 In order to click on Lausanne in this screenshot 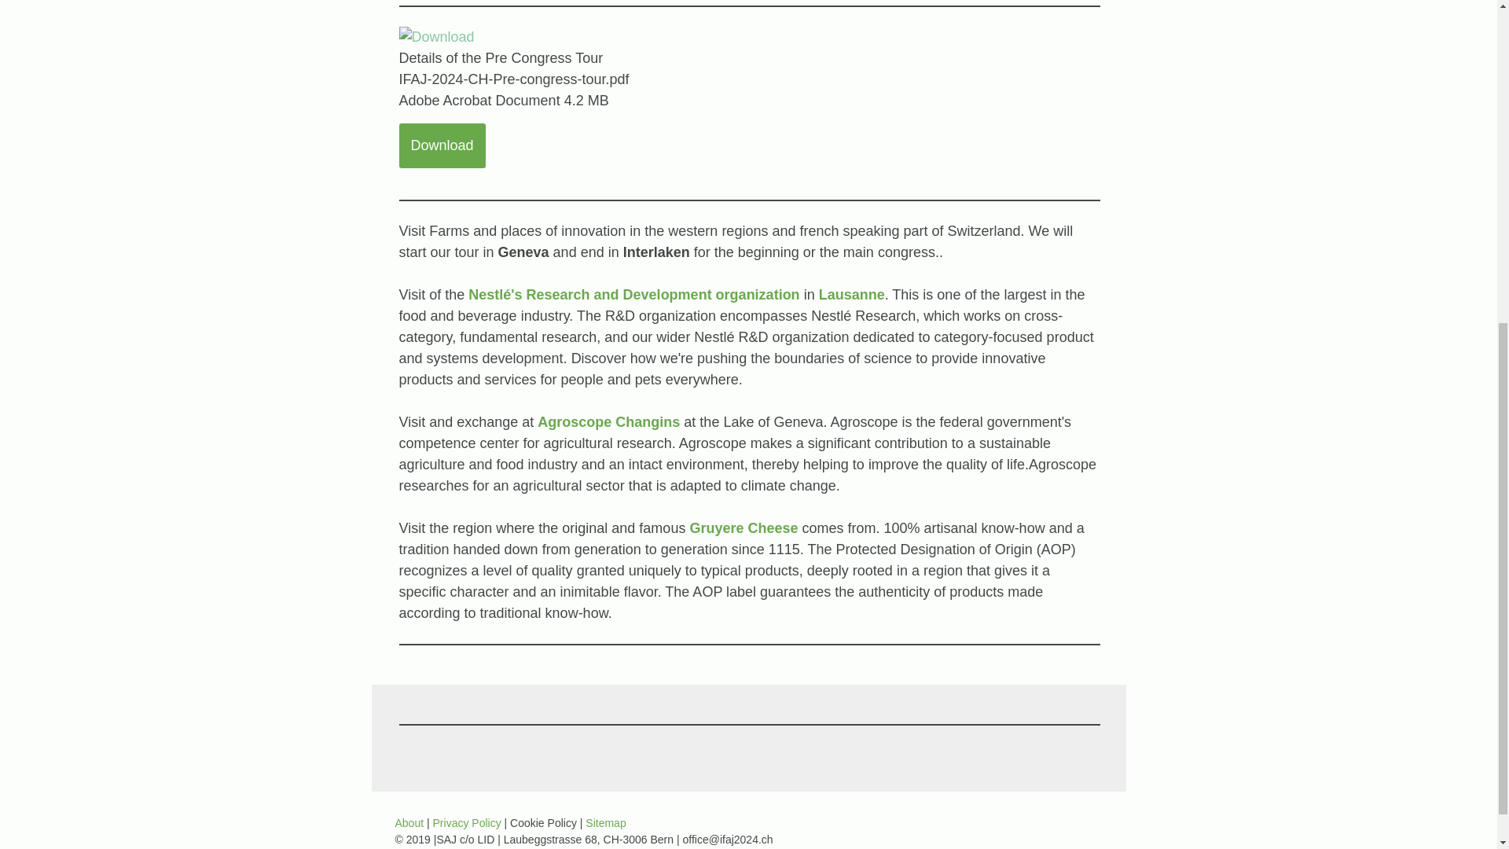, I will do `click(852, 294)`.